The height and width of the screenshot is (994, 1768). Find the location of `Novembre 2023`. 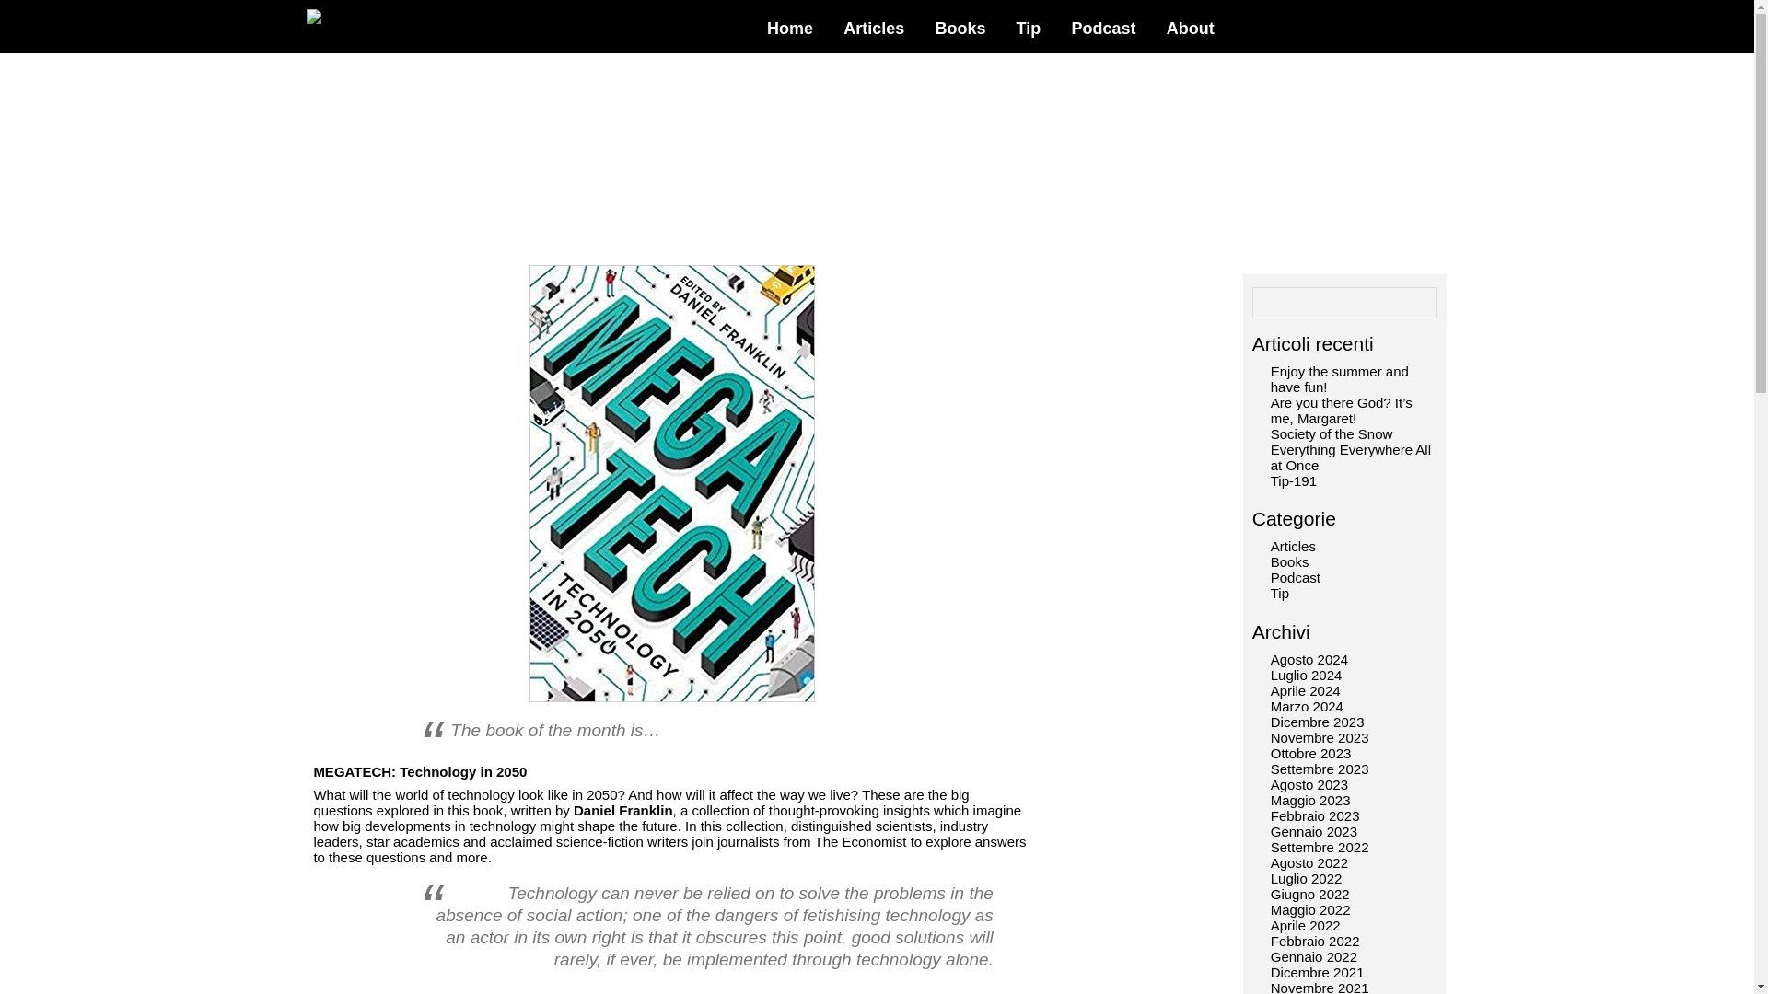

Novembre 2023 is located at coordinates (1320, 737).